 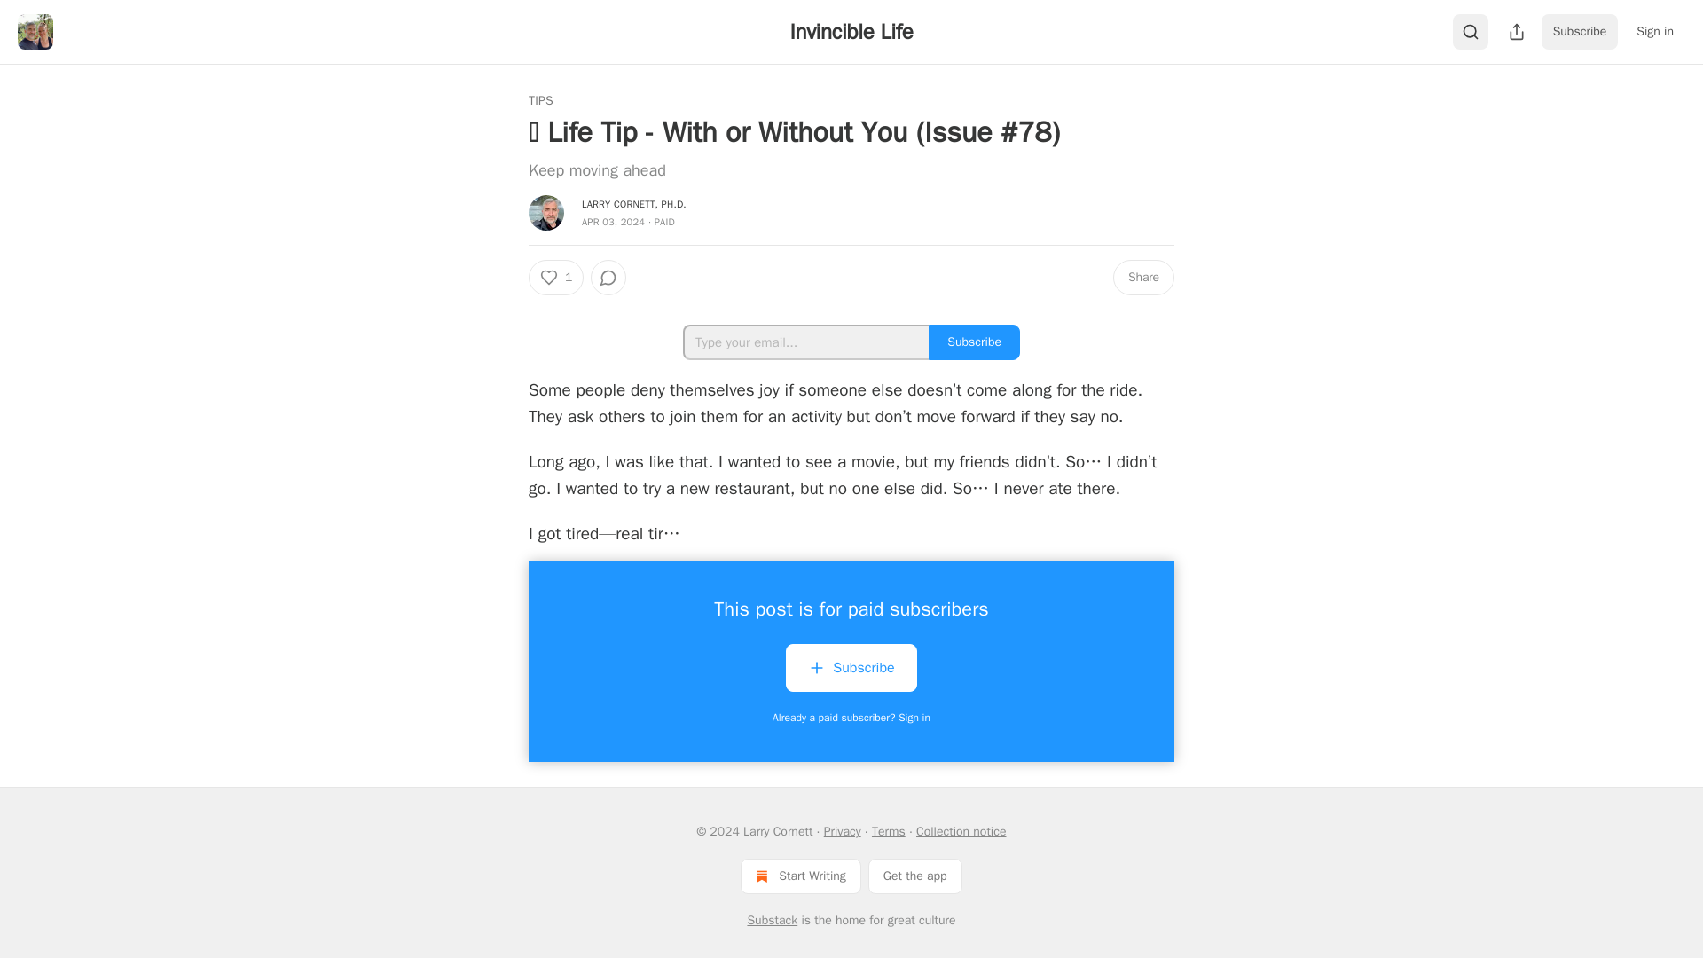 I want to click on Subscribe, so click(x=850, y=667).